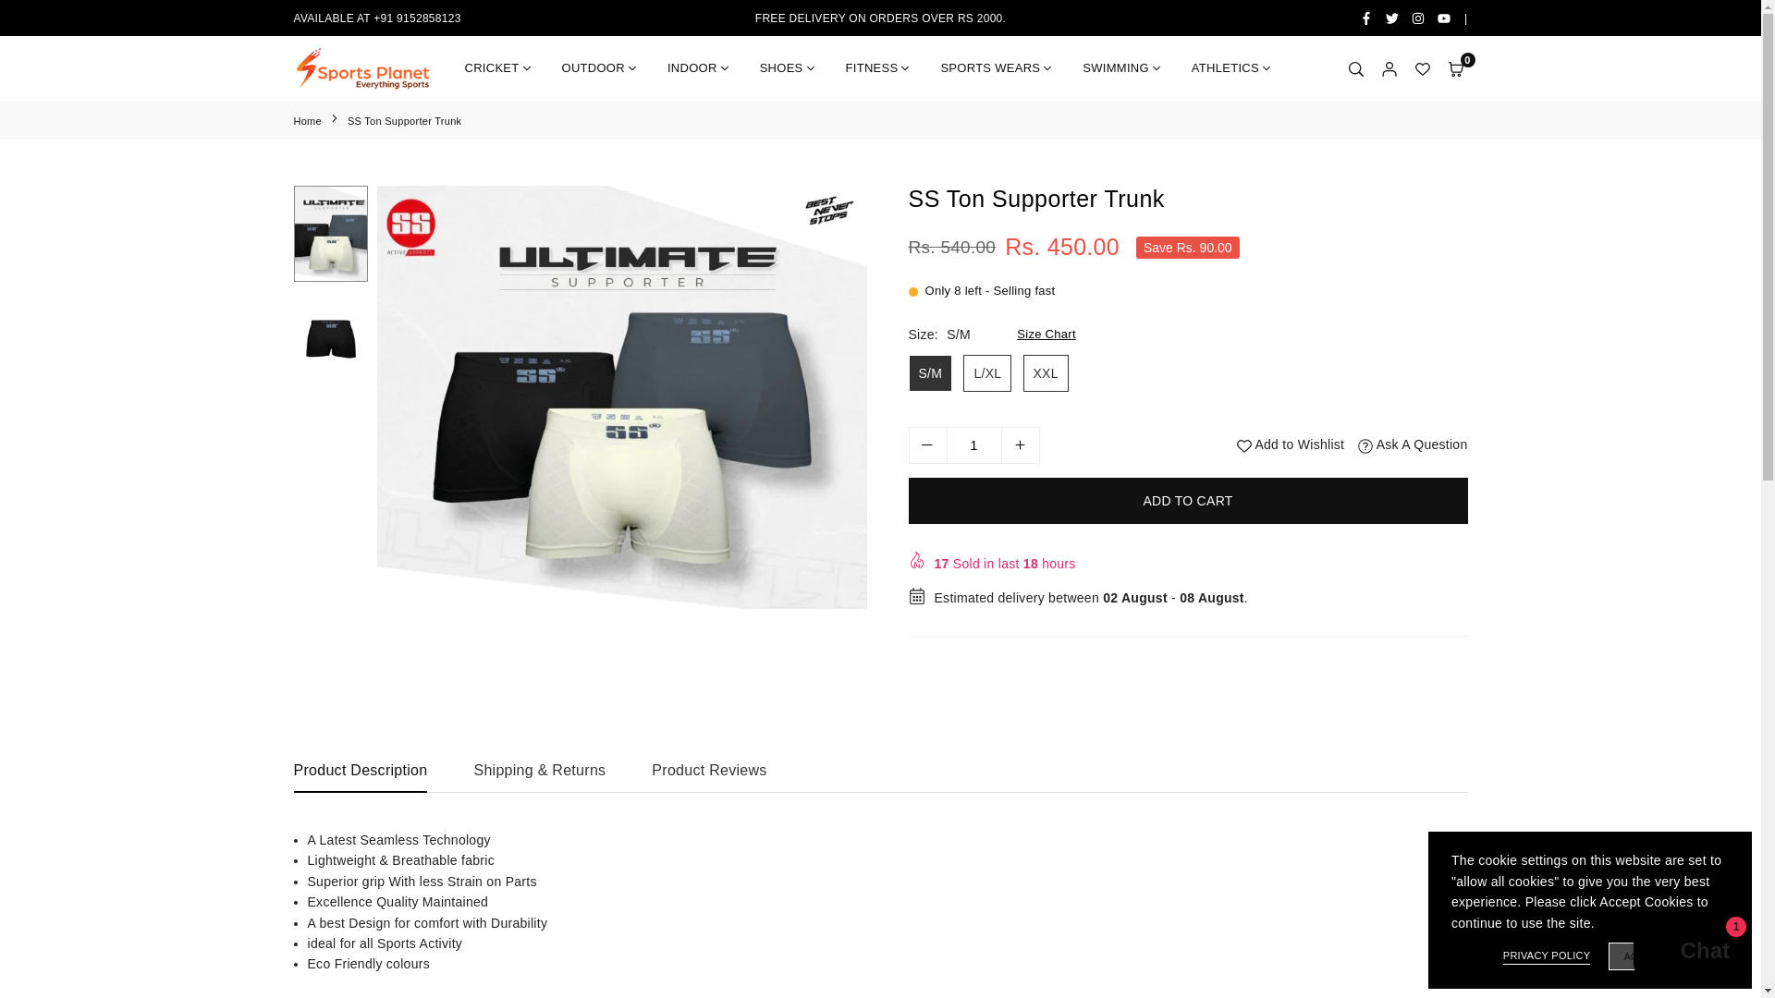 The image size is (1775, 998). I want to click on Sports Planet - Everything Sports on Twitter, so click(1392, 18).